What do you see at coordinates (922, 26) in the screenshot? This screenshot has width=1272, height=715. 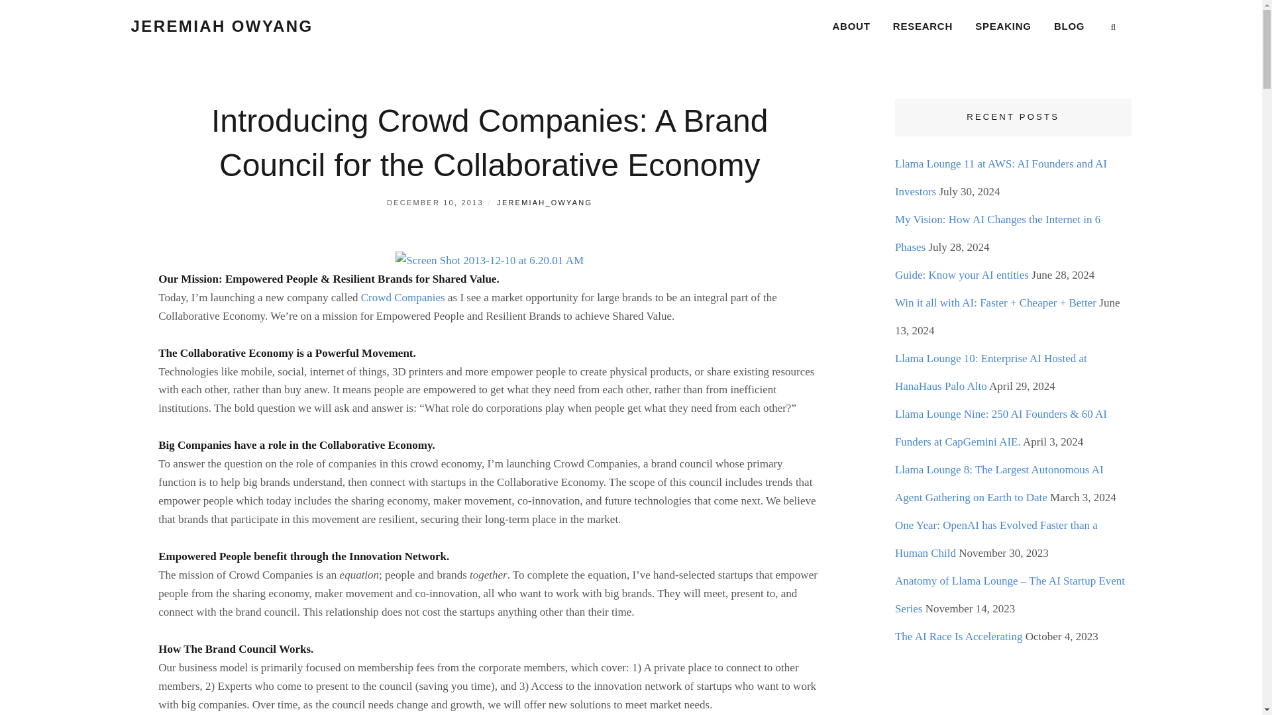 I see `RESEARCH` at bounding box center [922, 26].